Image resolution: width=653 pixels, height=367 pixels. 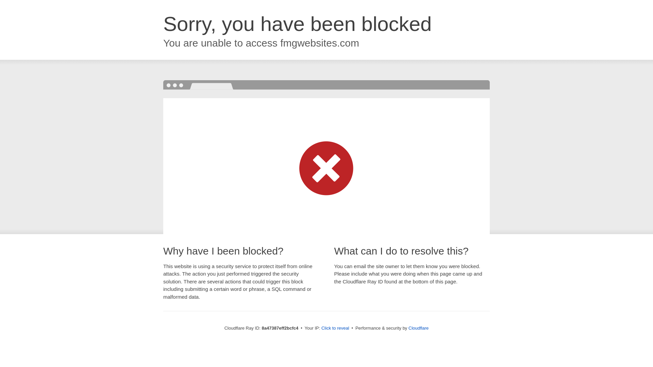 I want to click on Click to reveal, so click(x=335, y=328).